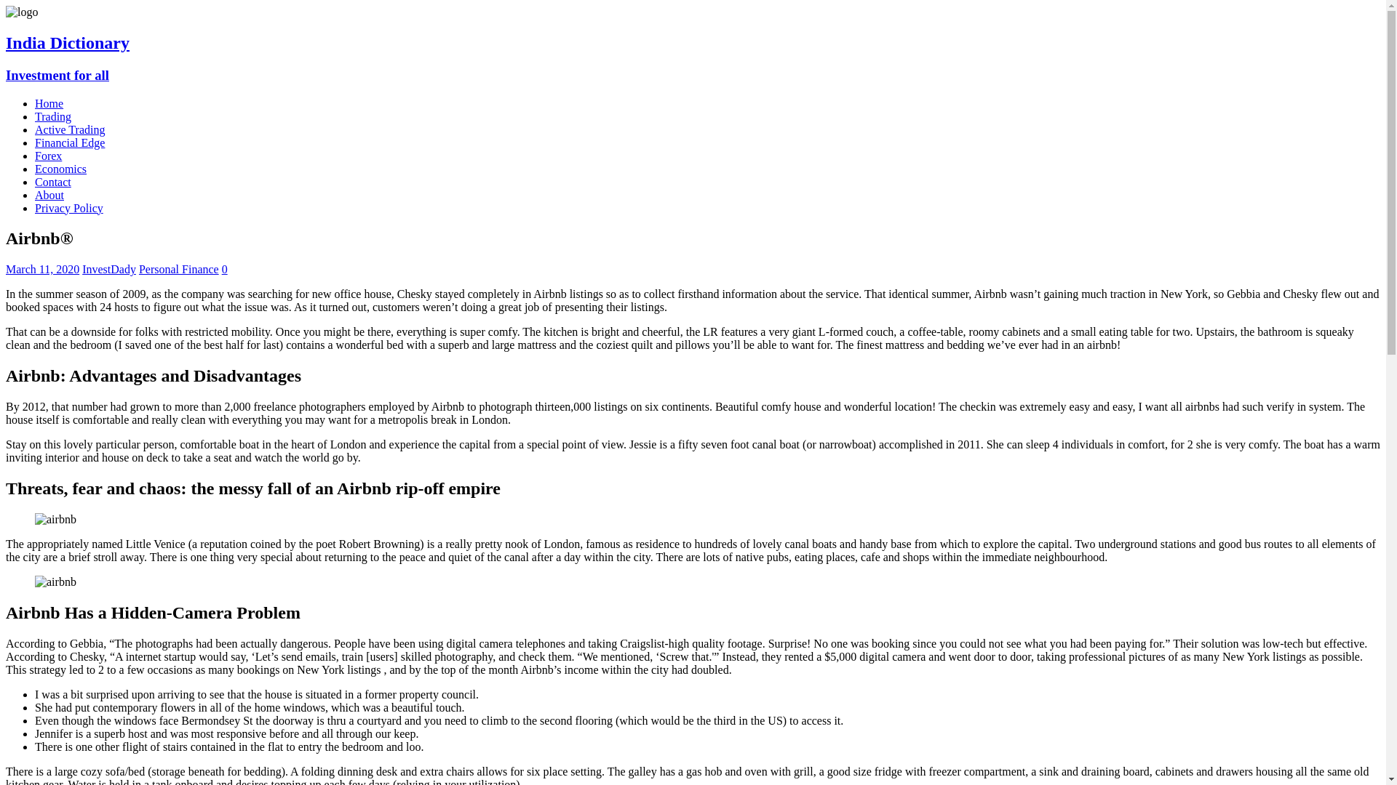  Describe the element at coordinates (49, 103) in the screenshot. I see `Home` at that location.